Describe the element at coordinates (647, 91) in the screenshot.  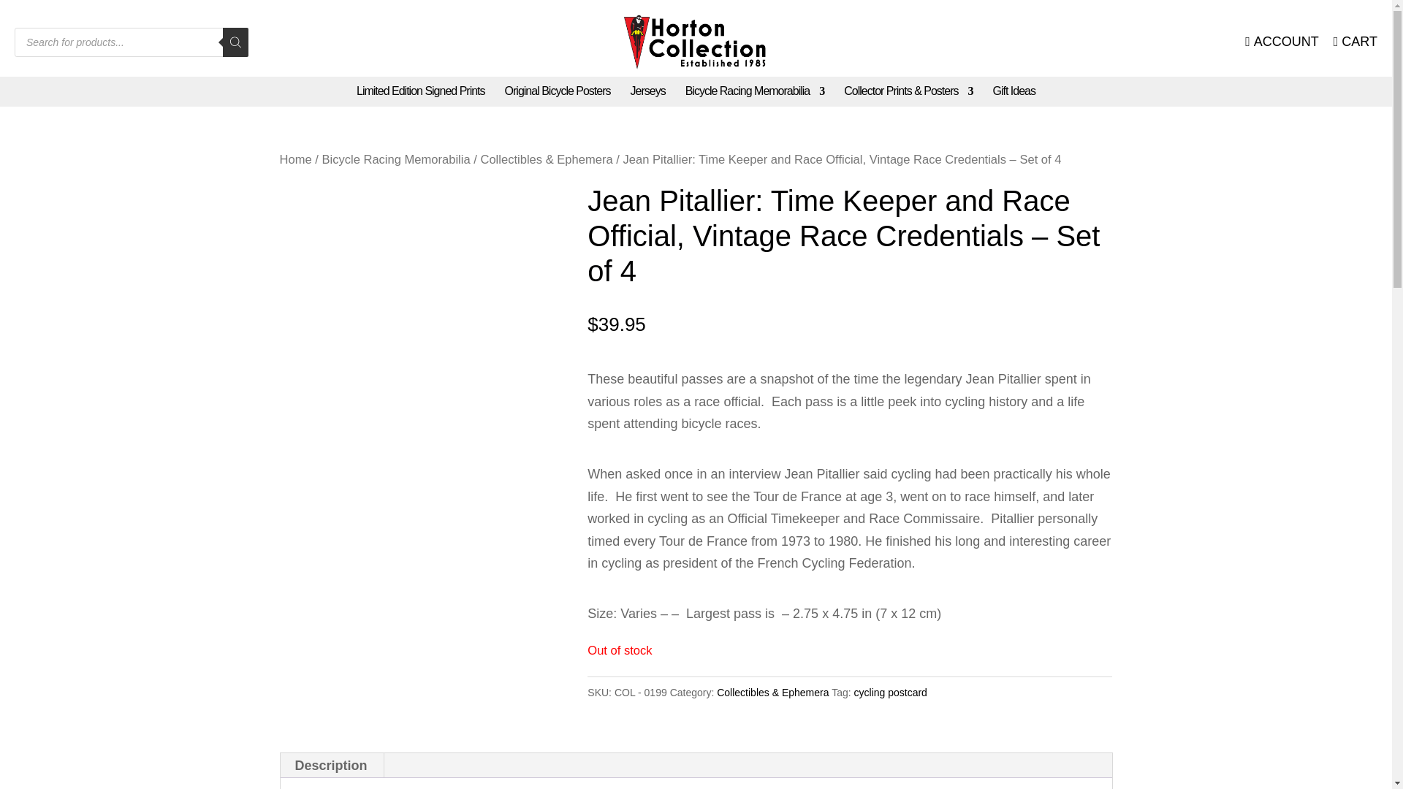
I see `Jerseys` at that location.